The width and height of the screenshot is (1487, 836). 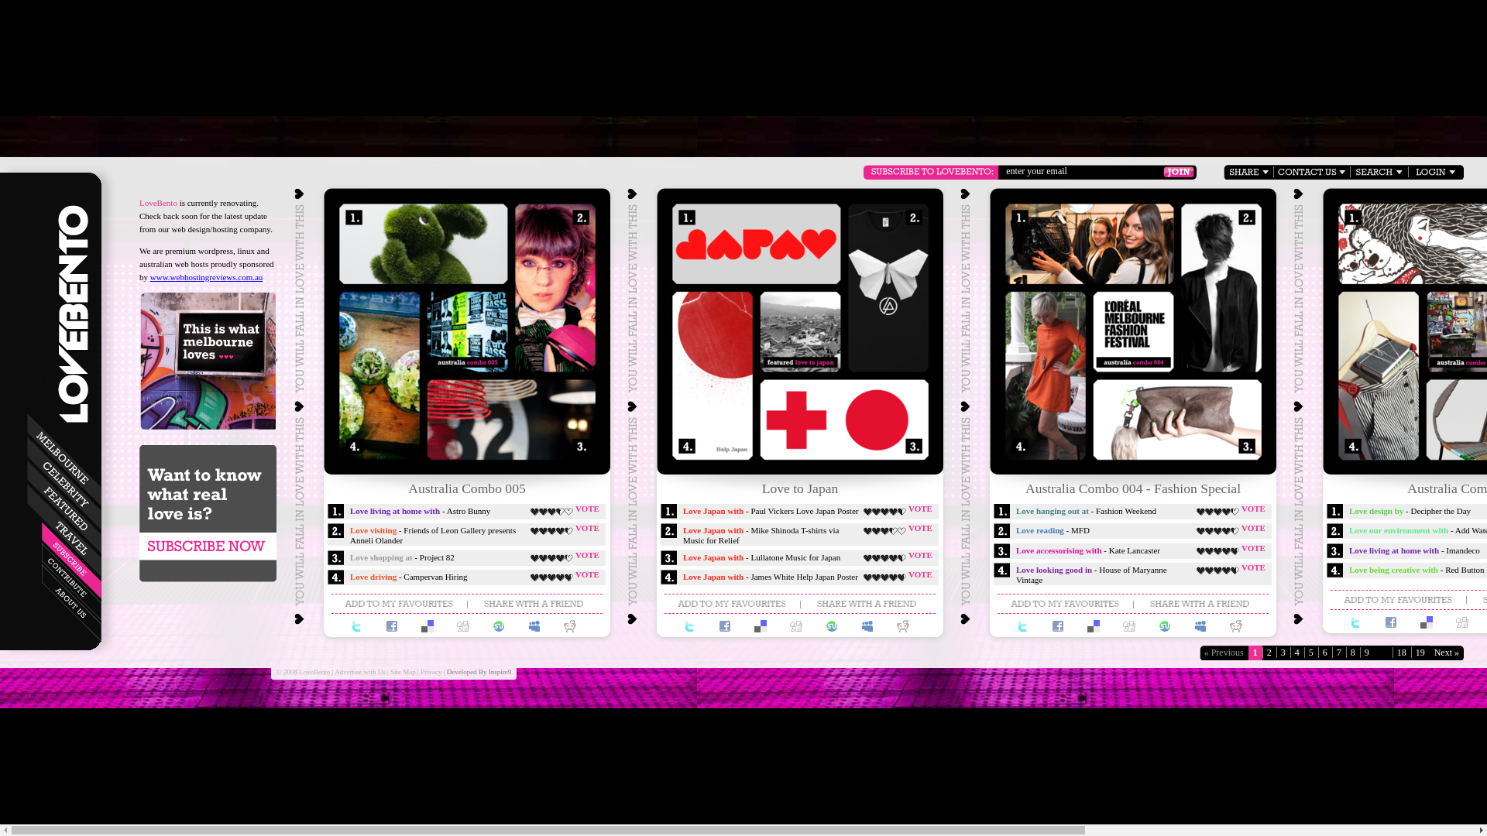 I want to click on Add to Twitter, so click(x=356, y=626).